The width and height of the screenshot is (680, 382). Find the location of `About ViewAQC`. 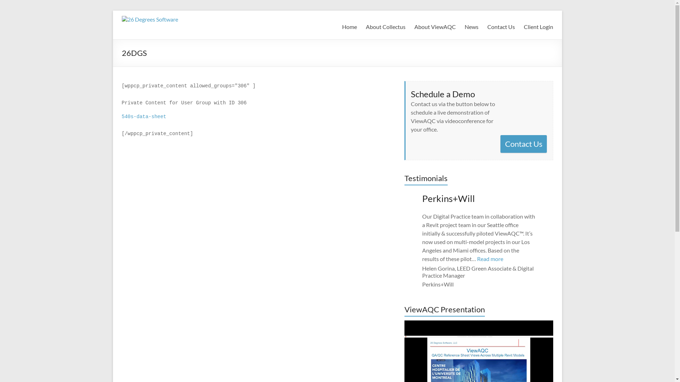

About ViewAQC is located at coordinates (435, 26).